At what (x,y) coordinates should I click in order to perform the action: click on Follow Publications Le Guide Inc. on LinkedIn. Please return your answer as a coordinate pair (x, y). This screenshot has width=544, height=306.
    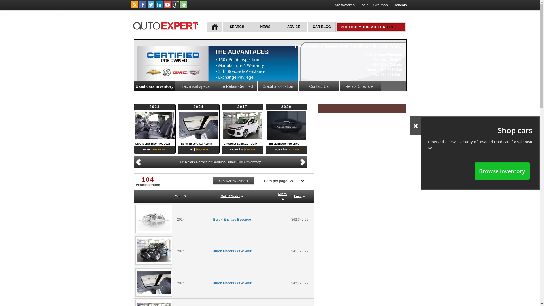
    Looking at the image, I should click on (159, 7).